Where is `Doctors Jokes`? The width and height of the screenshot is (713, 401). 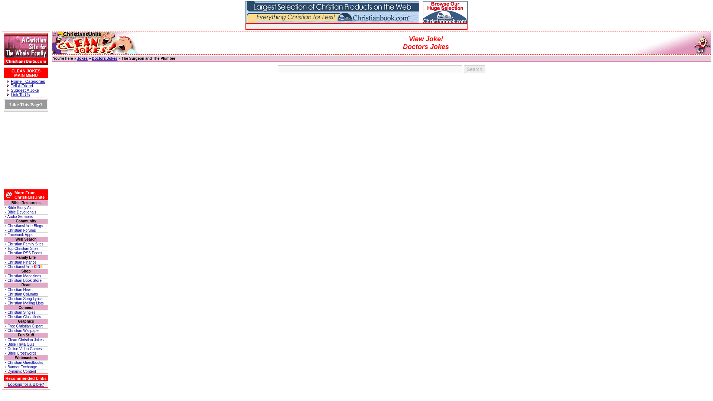 Doctors Jokes is located at coordinates (105, 59).